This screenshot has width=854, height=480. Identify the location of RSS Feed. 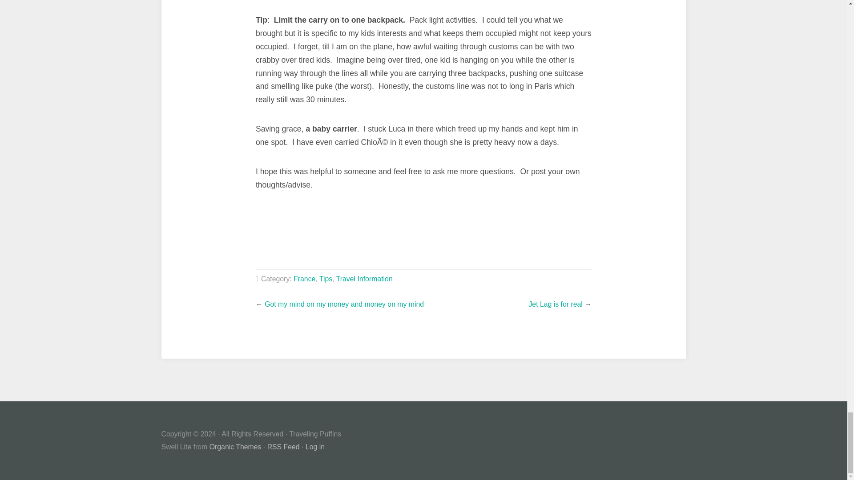
(283, 447).